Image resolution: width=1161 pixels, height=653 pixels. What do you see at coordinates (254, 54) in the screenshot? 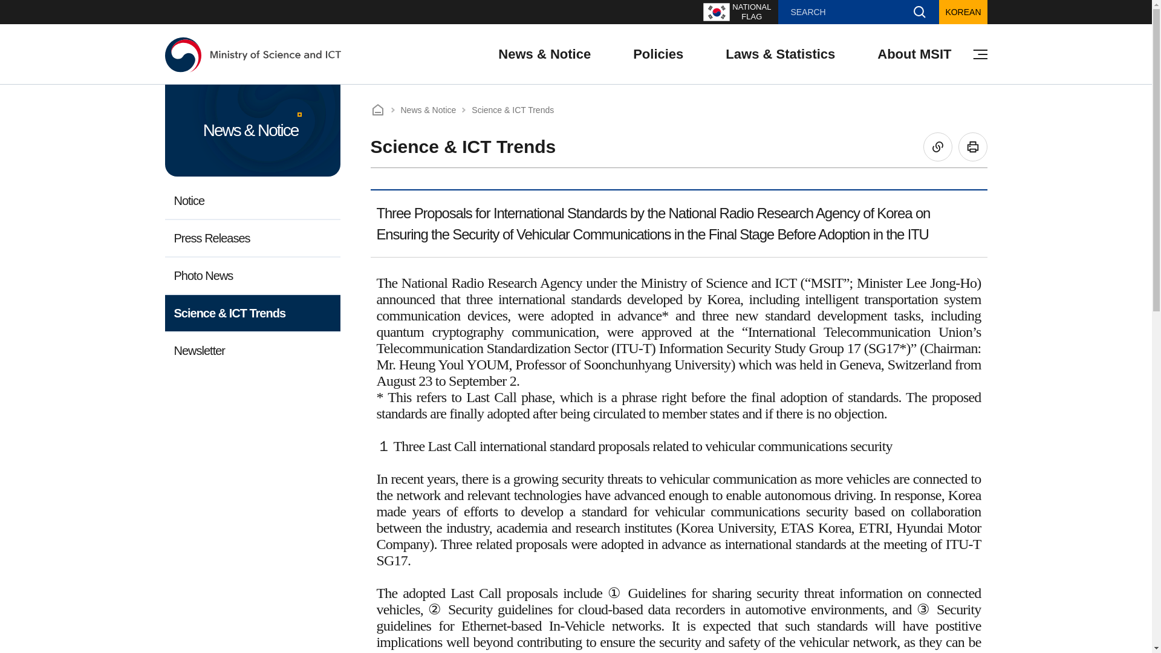
I see `SEARCH` at bounding box center [254, 54].